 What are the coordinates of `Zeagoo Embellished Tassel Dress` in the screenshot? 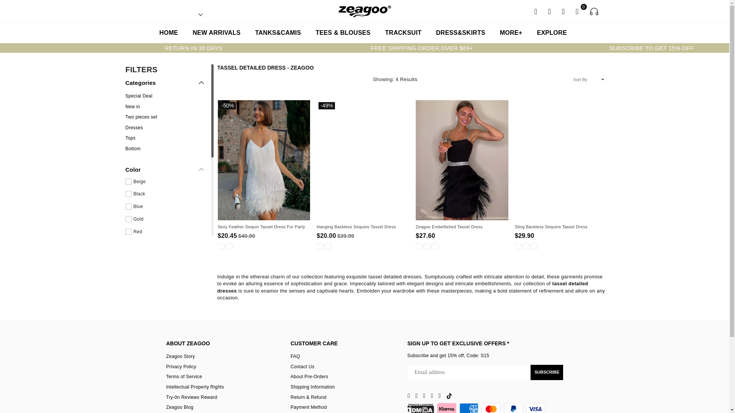 It's located at (460, 227).